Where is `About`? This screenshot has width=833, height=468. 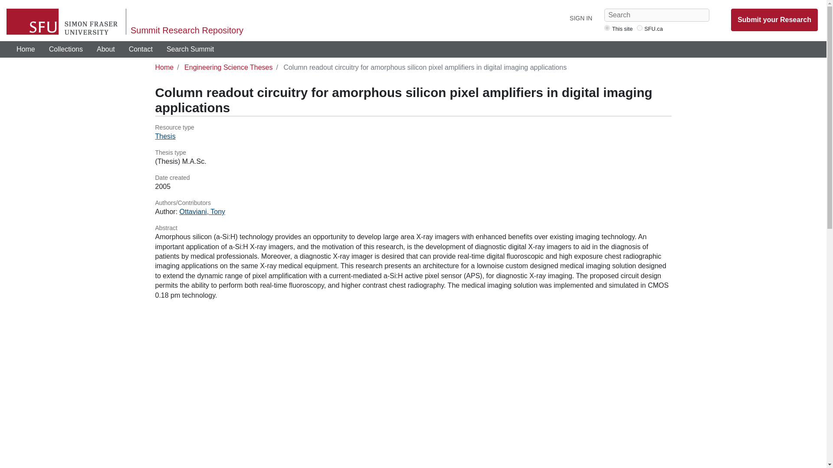
About is located at coordinates (106, 49).